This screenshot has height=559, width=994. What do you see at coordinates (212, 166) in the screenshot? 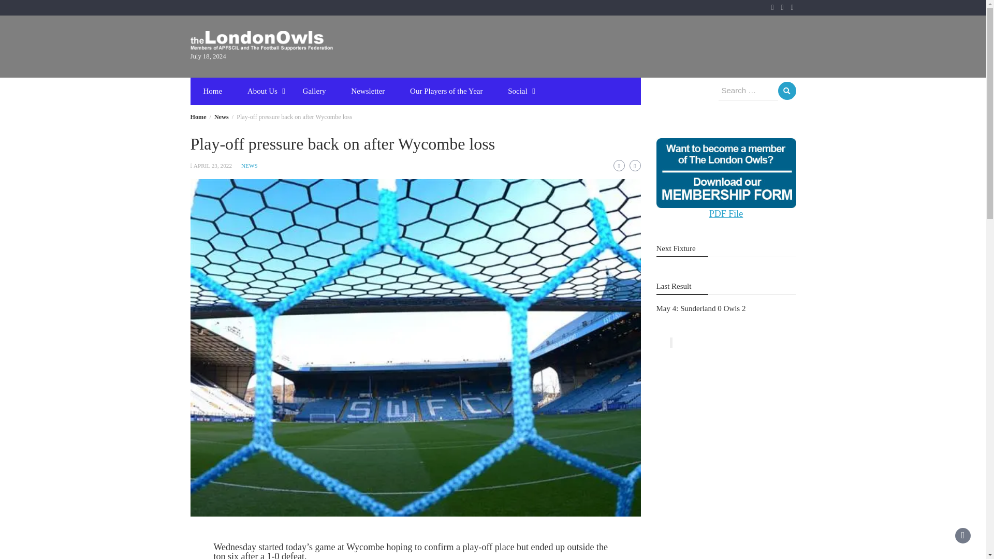
I see `APRIL 23, 2022` at bounding box center [212, 166].